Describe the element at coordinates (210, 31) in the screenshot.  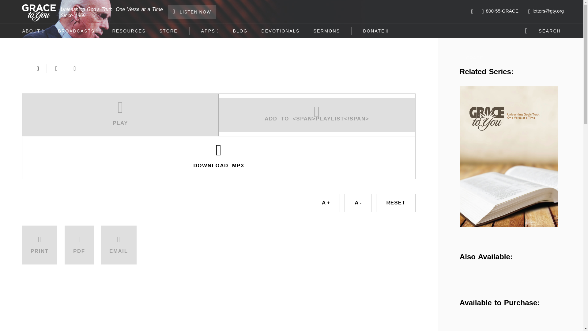
I see `APPS` at that location.